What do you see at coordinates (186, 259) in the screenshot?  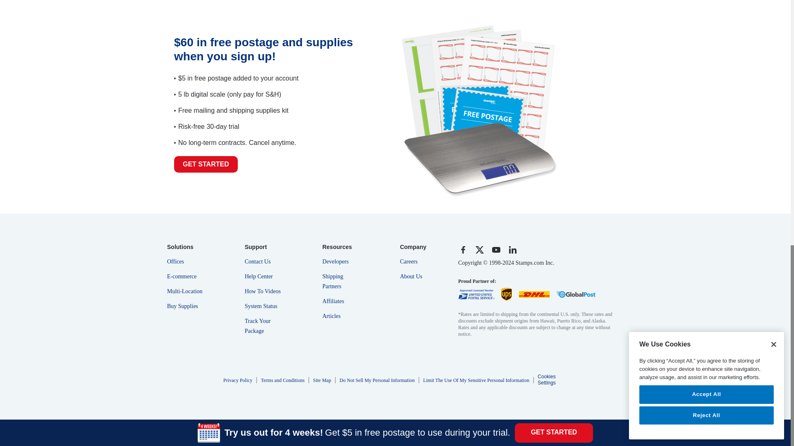 I see `Offices` at bounding box center [186, 259].